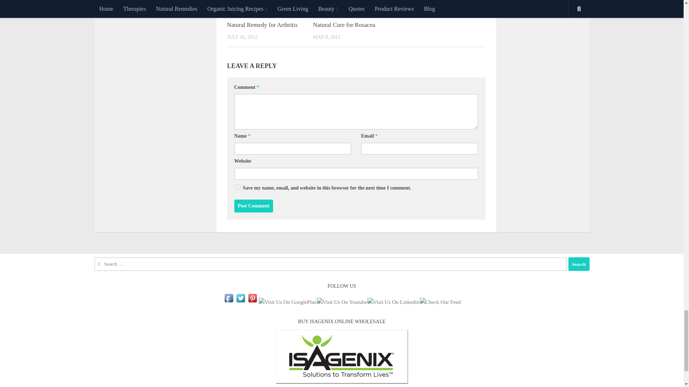 The image size is (689, 387). I want to click on Visit Us On GooglePlus, so click(287, 302).